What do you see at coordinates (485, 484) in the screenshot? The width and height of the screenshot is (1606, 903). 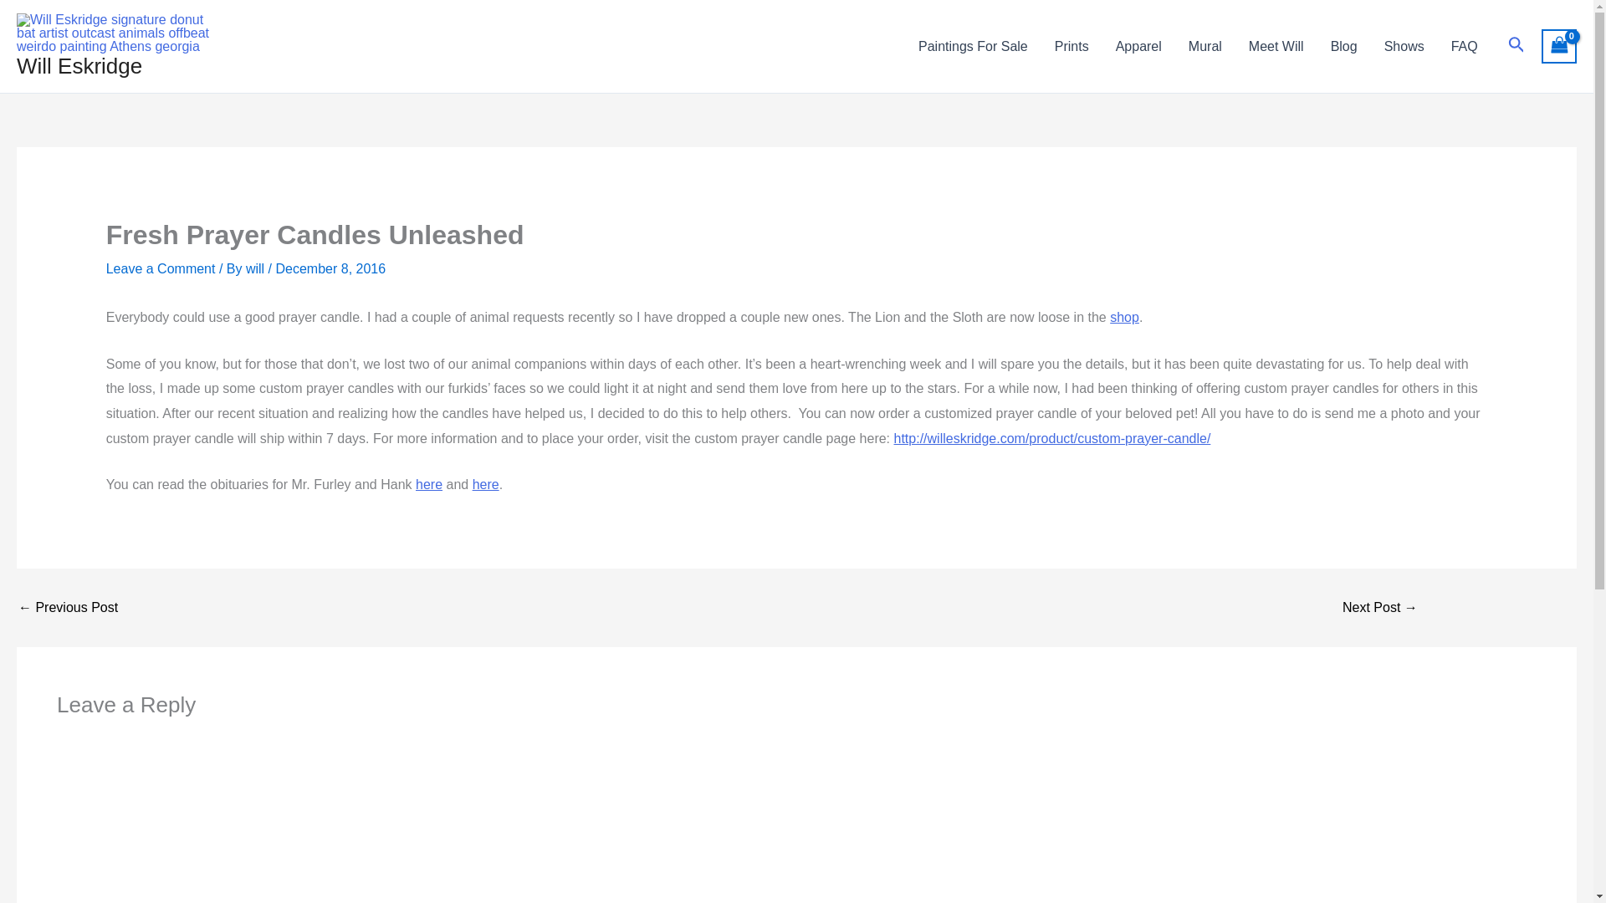 I see `here` at bounding box center [485, 484].